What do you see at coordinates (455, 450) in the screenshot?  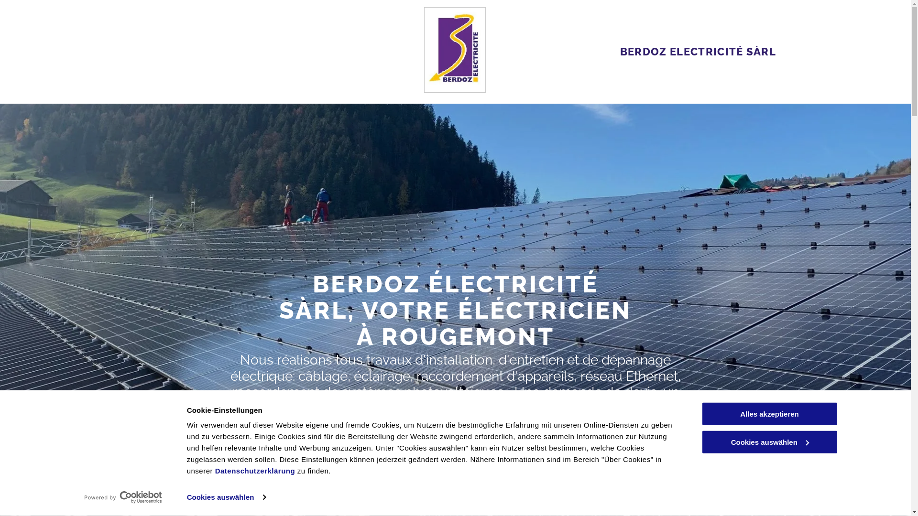 I see `026 925 84 55` at bounding box center [455, 450].